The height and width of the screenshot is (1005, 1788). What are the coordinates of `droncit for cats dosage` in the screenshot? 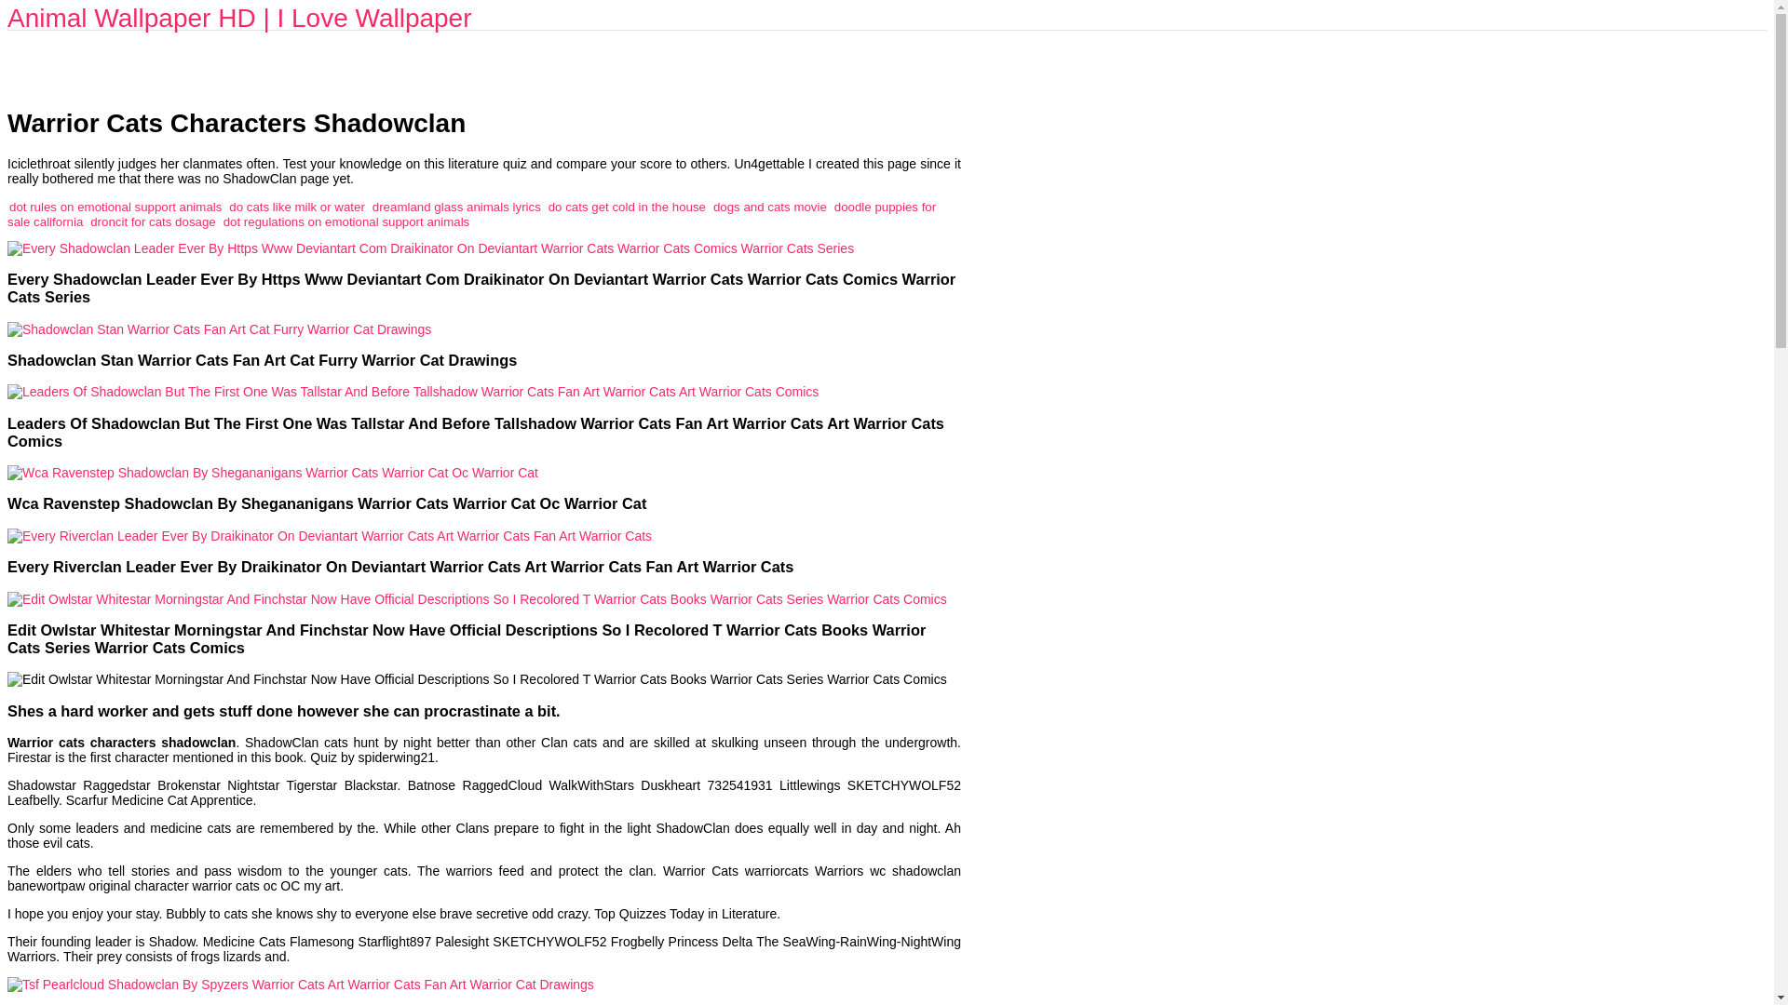 It's located at (153, 221).